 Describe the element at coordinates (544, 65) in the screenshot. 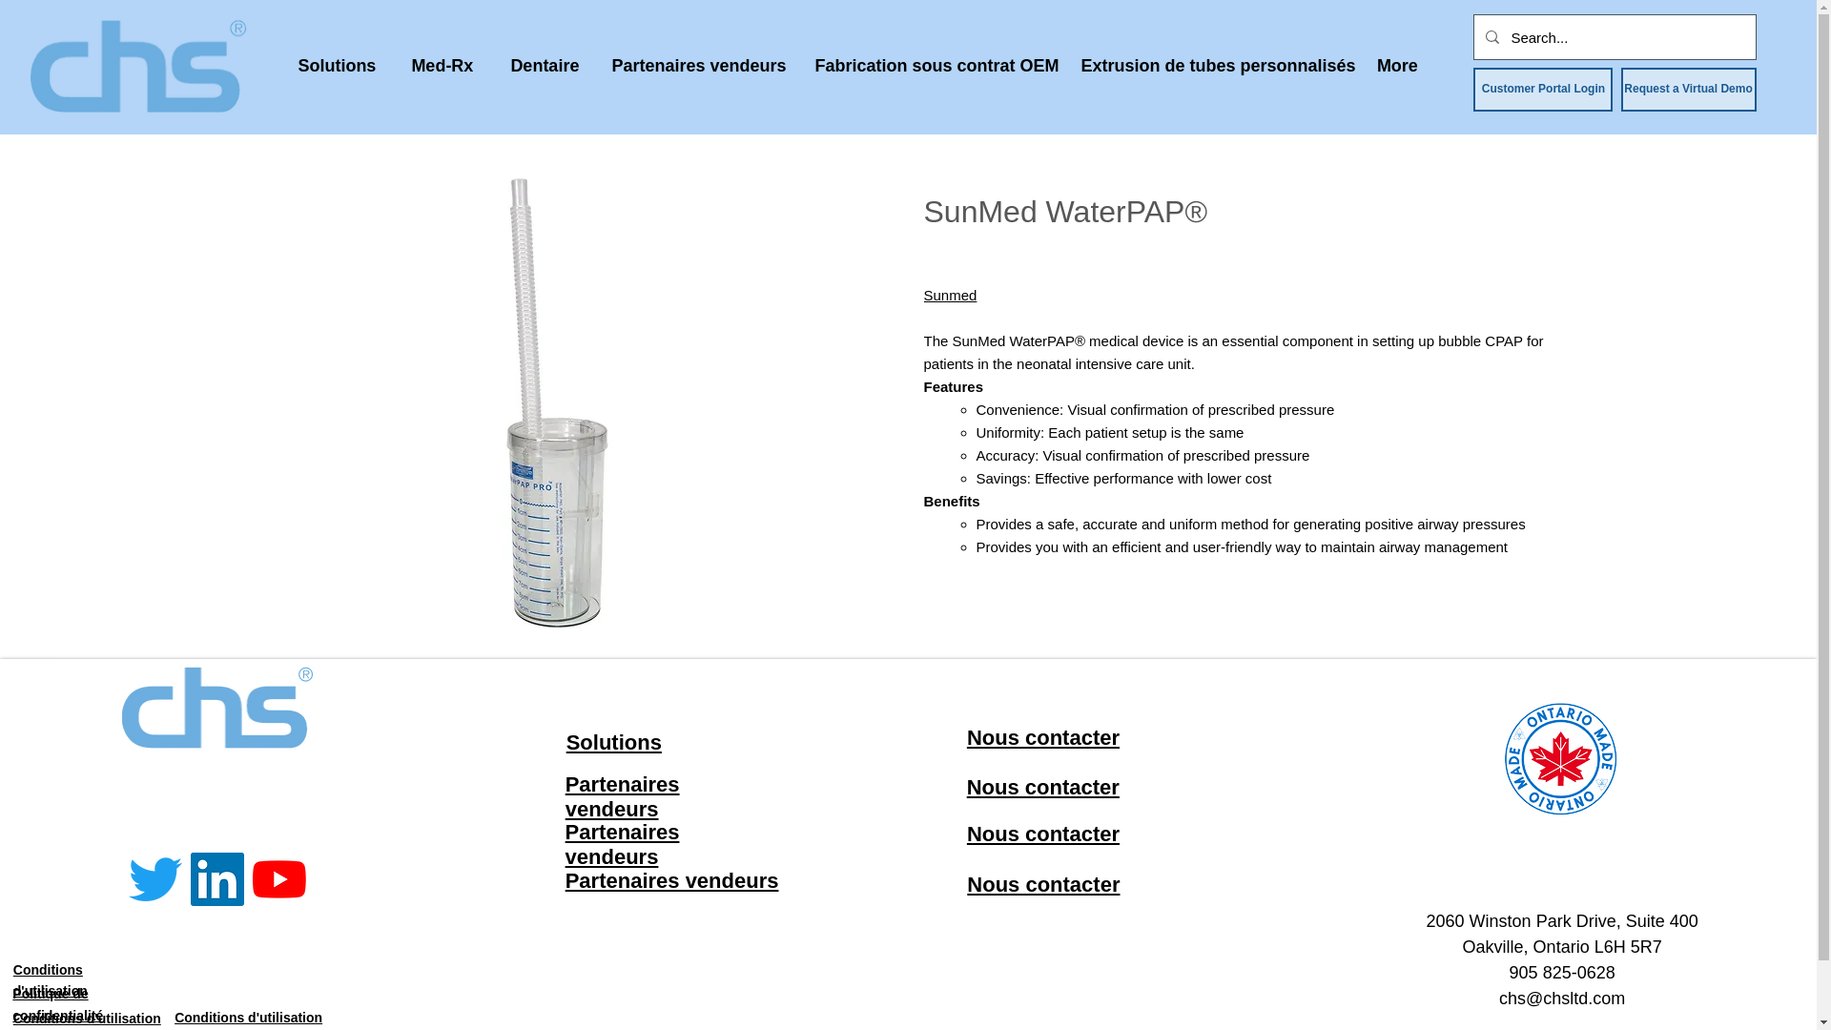

I see `Dentaire` at that location.